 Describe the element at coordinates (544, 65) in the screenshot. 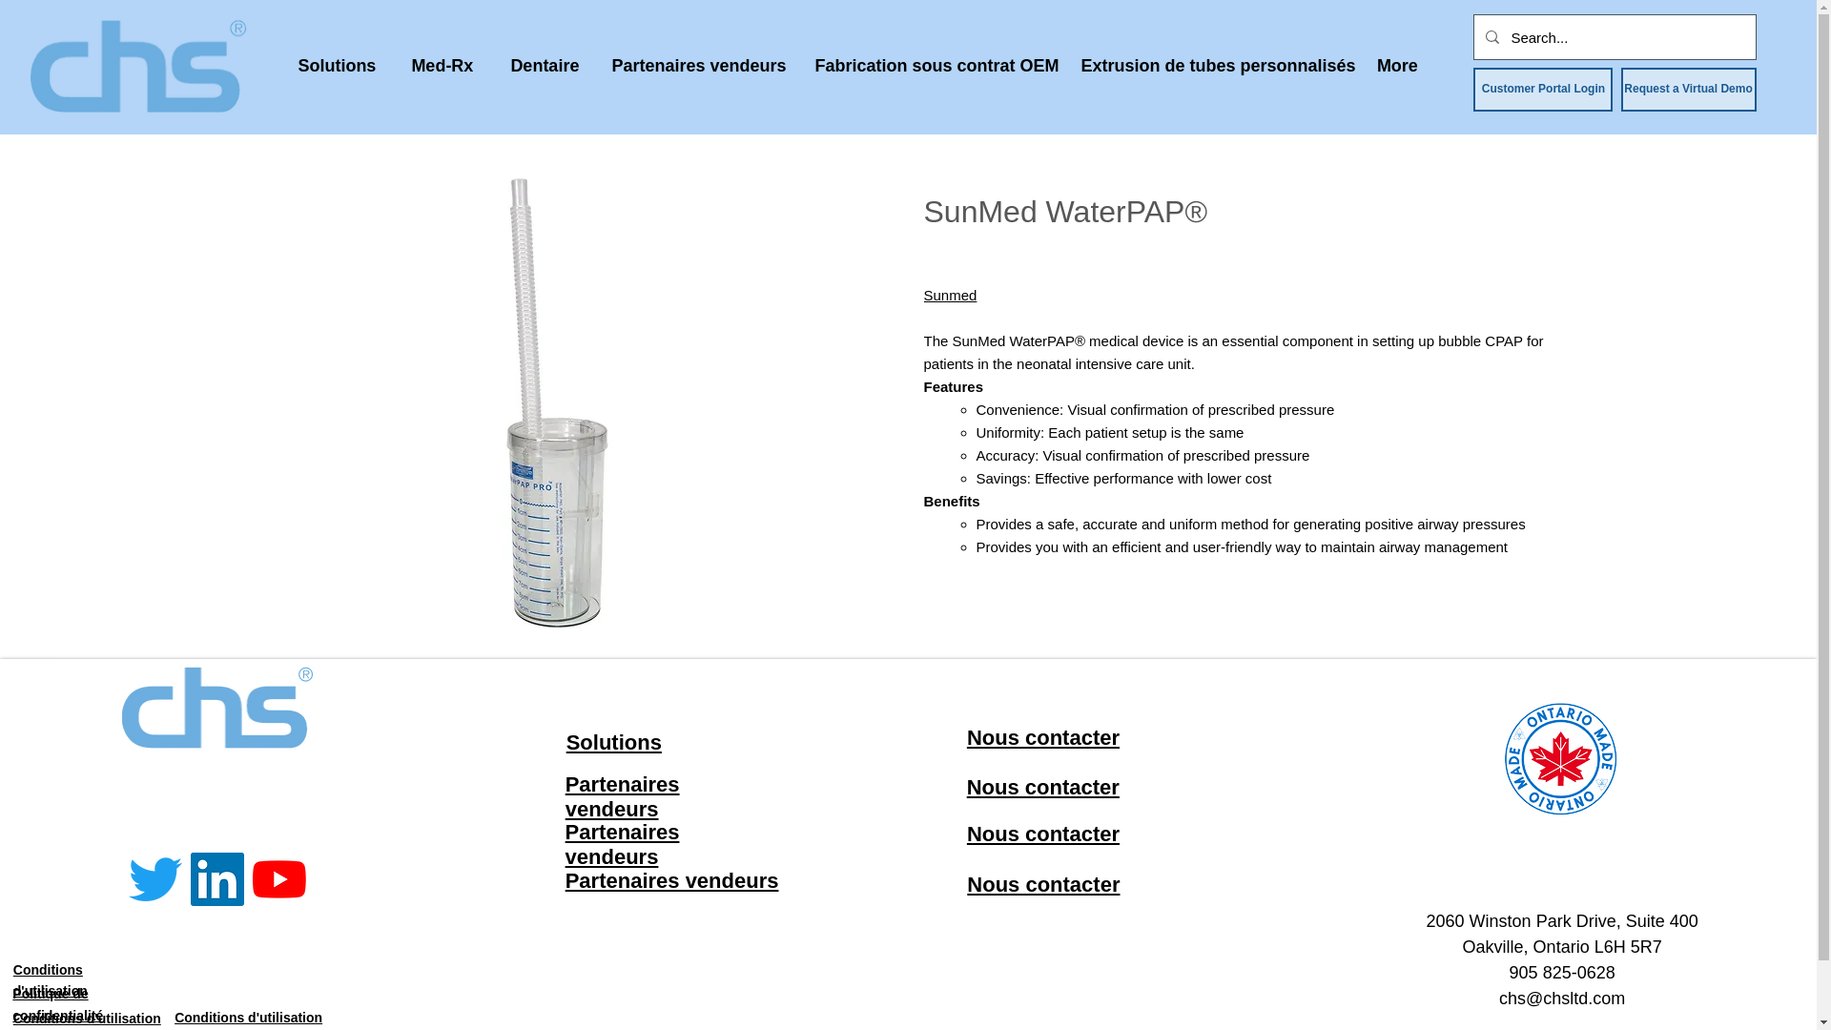

I see `Dentaire` at that location.